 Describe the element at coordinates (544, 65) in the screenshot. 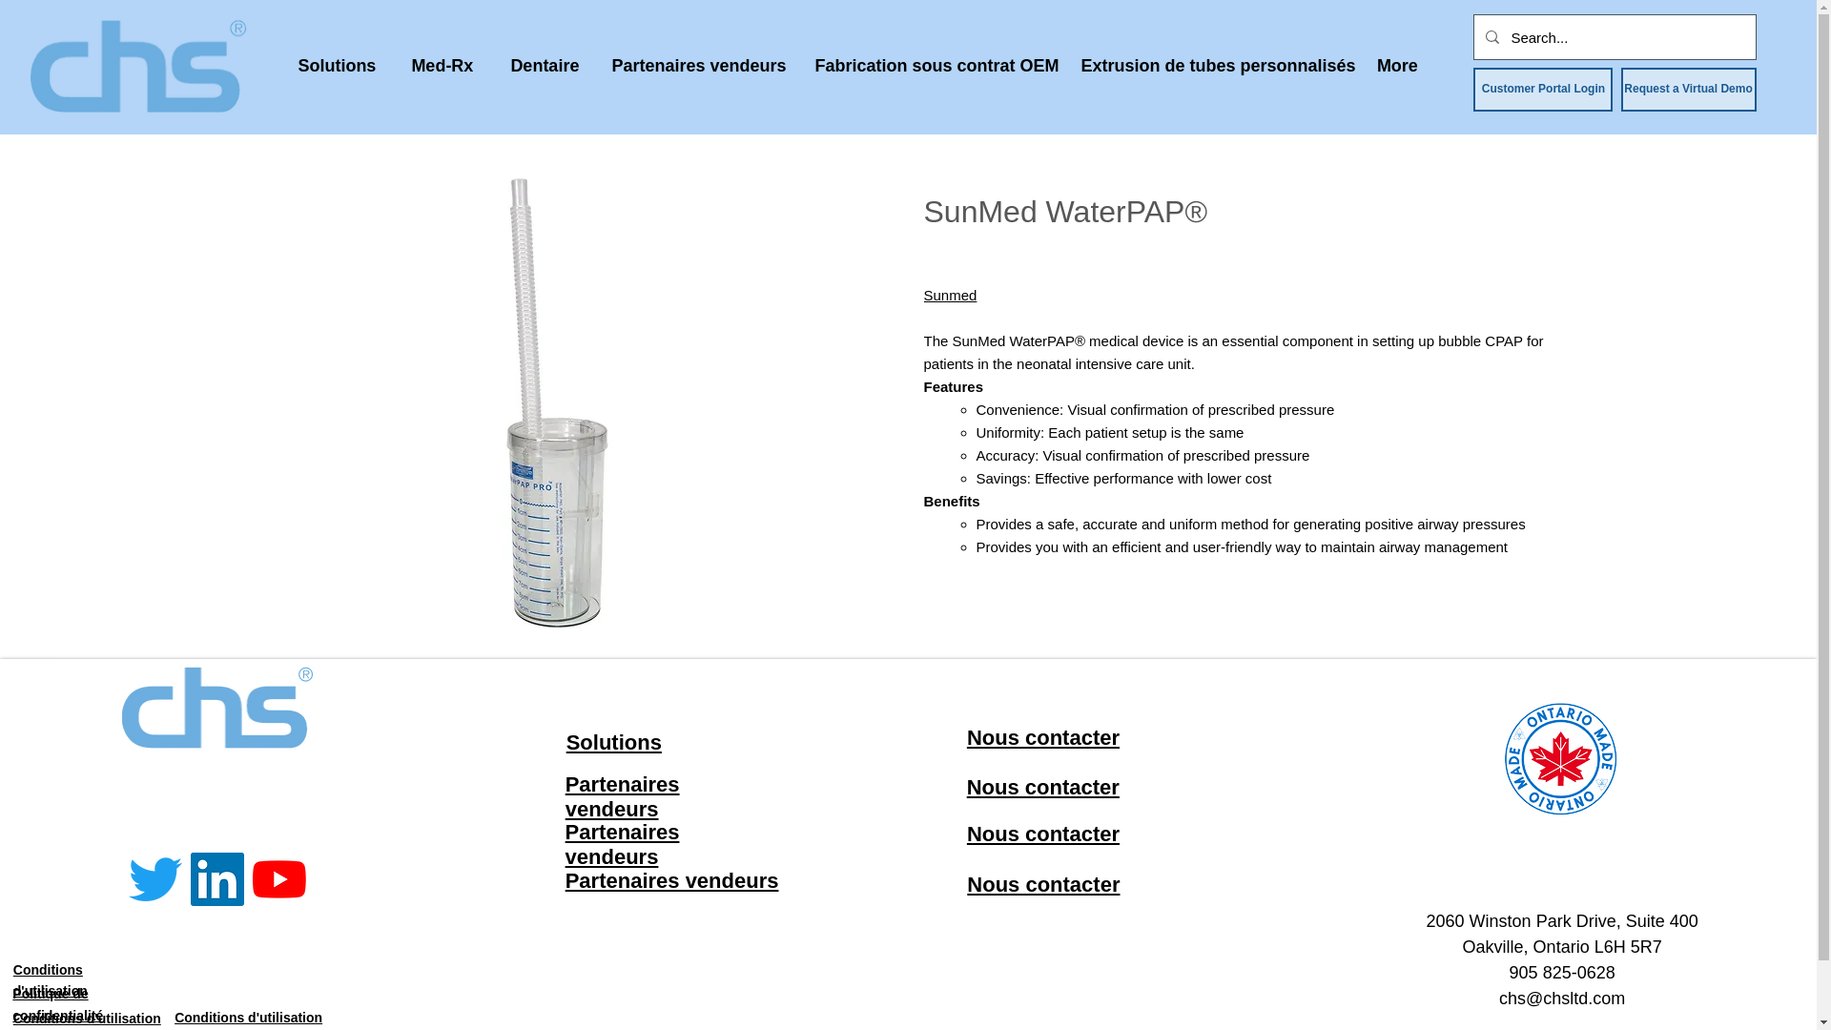

I see `Dentaire` at that location.